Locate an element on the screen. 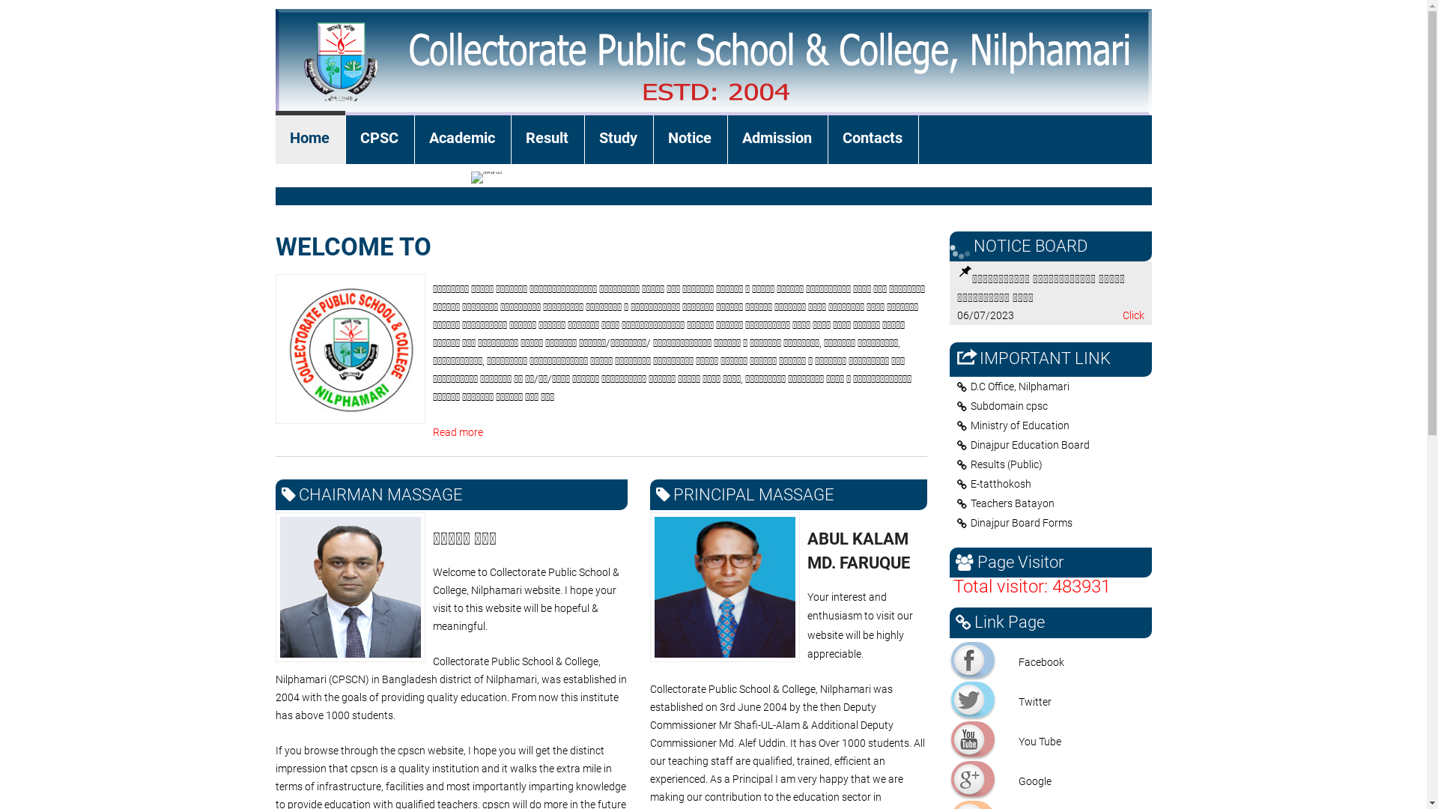 This screenshot has width=1438, height=809.                        is located at coordinates (1102, 163).